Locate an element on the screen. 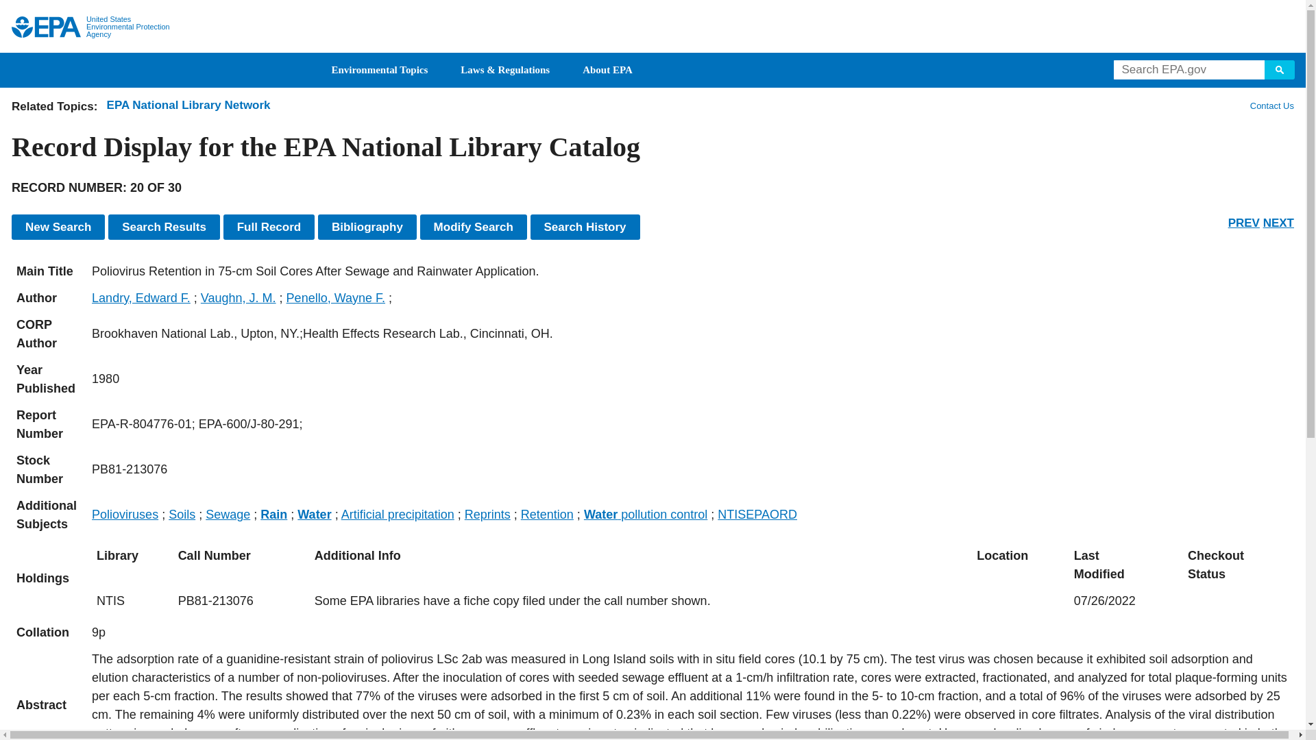 This screenshot has width=1316, height=740. Rain is located at coordinates (273, 514).